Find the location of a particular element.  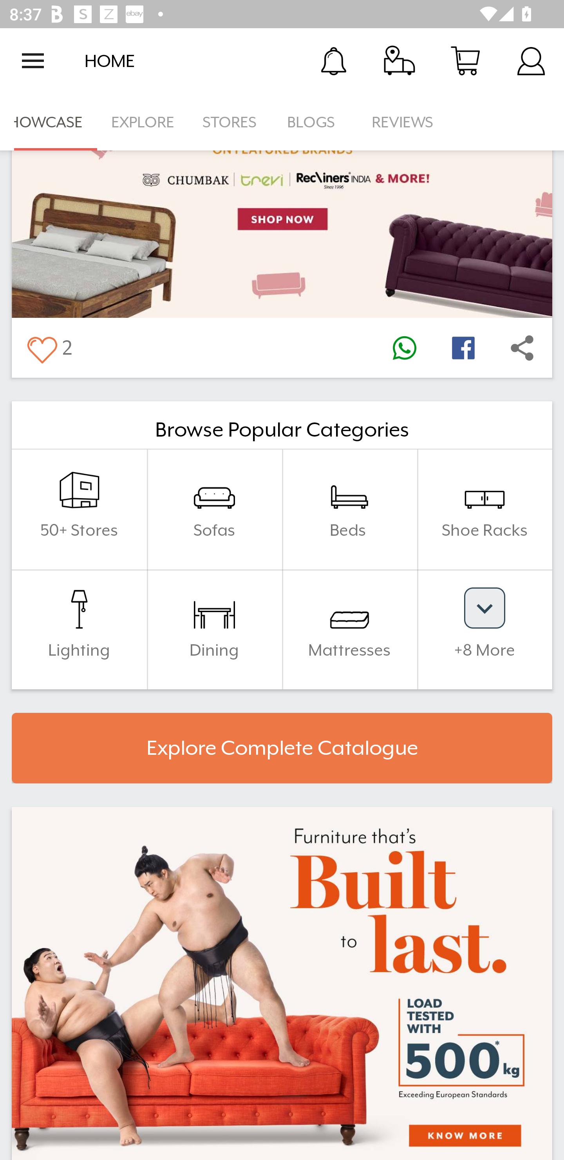

Dining is located at coordinates (214, 629).